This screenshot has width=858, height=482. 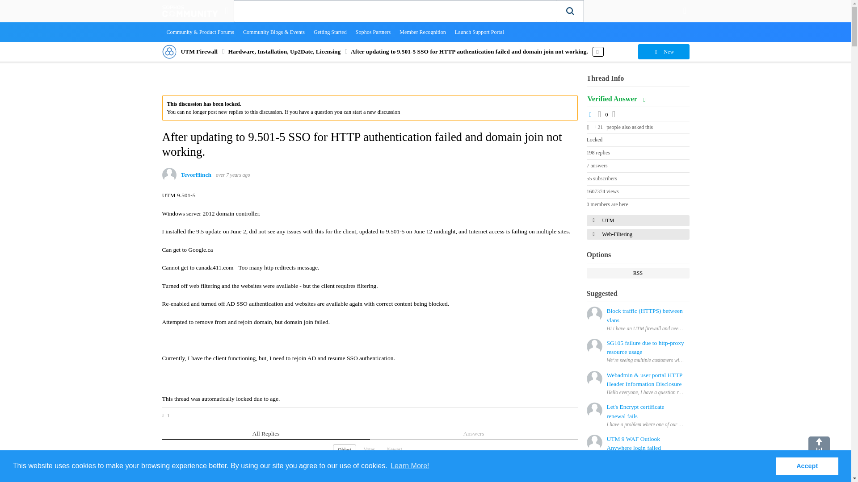 What do you see at coordinates (395, 11) in the screenshot?
I see `Insert a query. Press enter to send` at bounding box center [395, 11].